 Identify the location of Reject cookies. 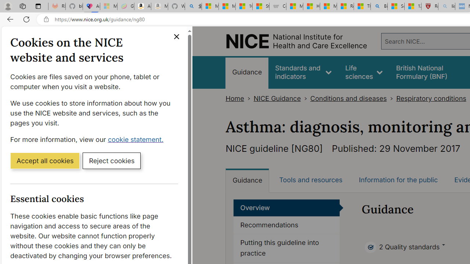
(112, 160).